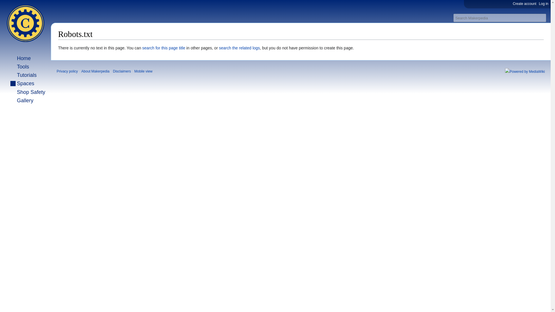 Image resolution: width=555 pixels, height=312 pixels. What do you see at coordinates (143, 71) in the screenshot?
I see `Mobile view` at bounding box center [143, 71].